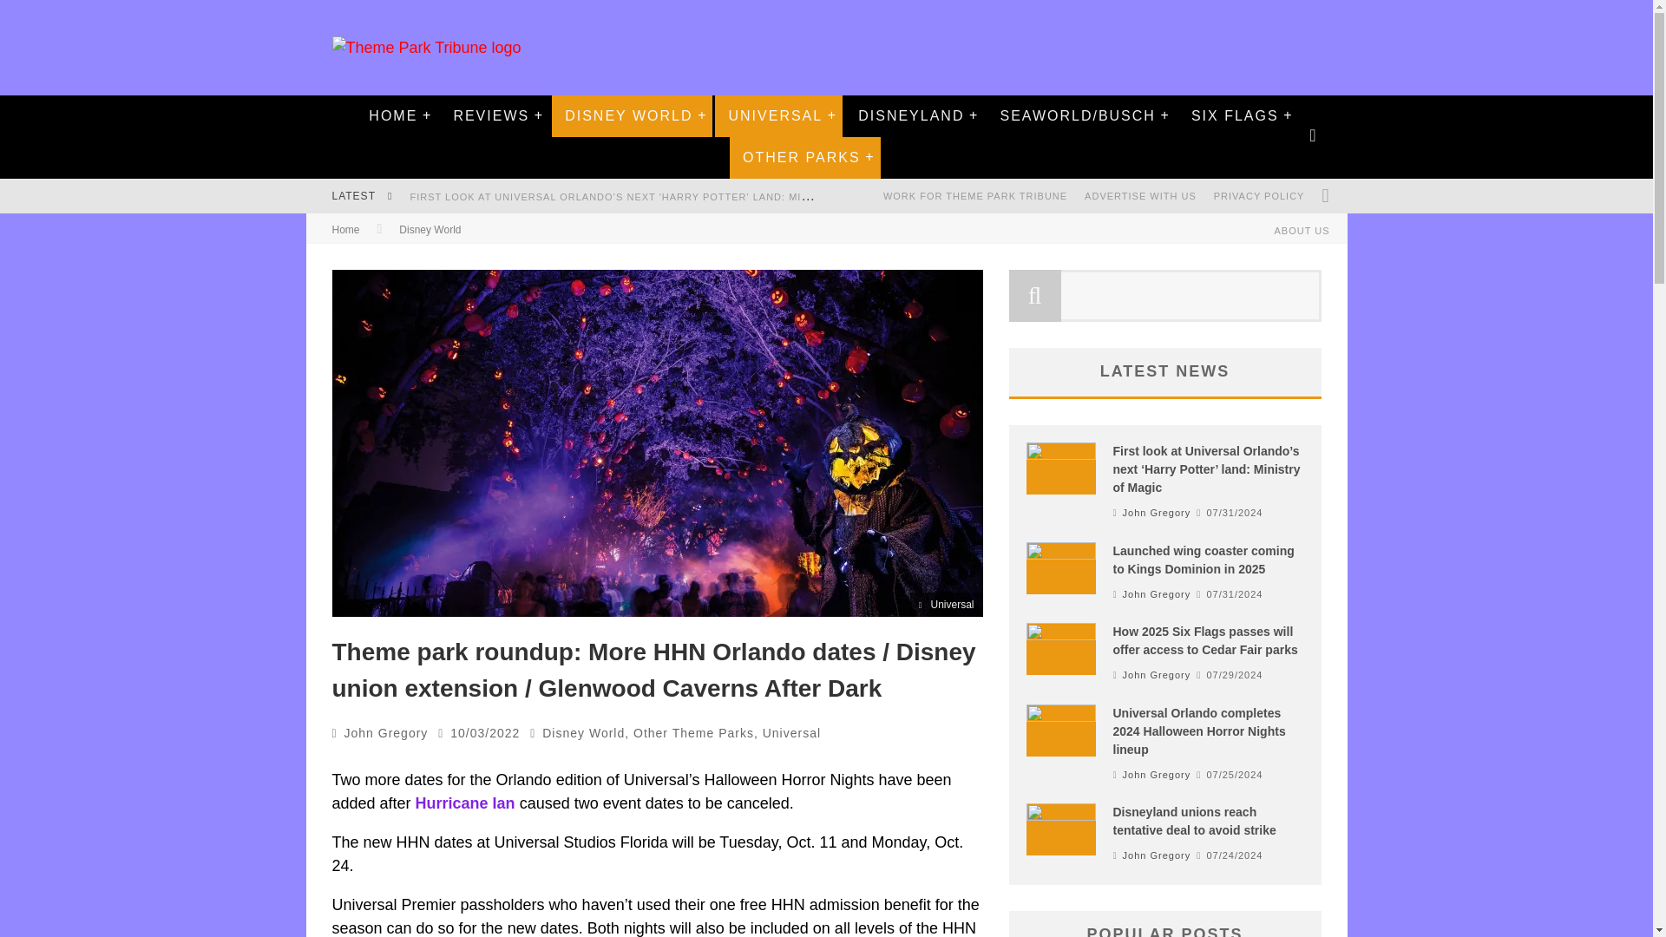 The image size is (1666, 937). Describe the element at coordinates (693, 733) in the screenshot. I see `View all posts in Other Theme Parks` at that location.